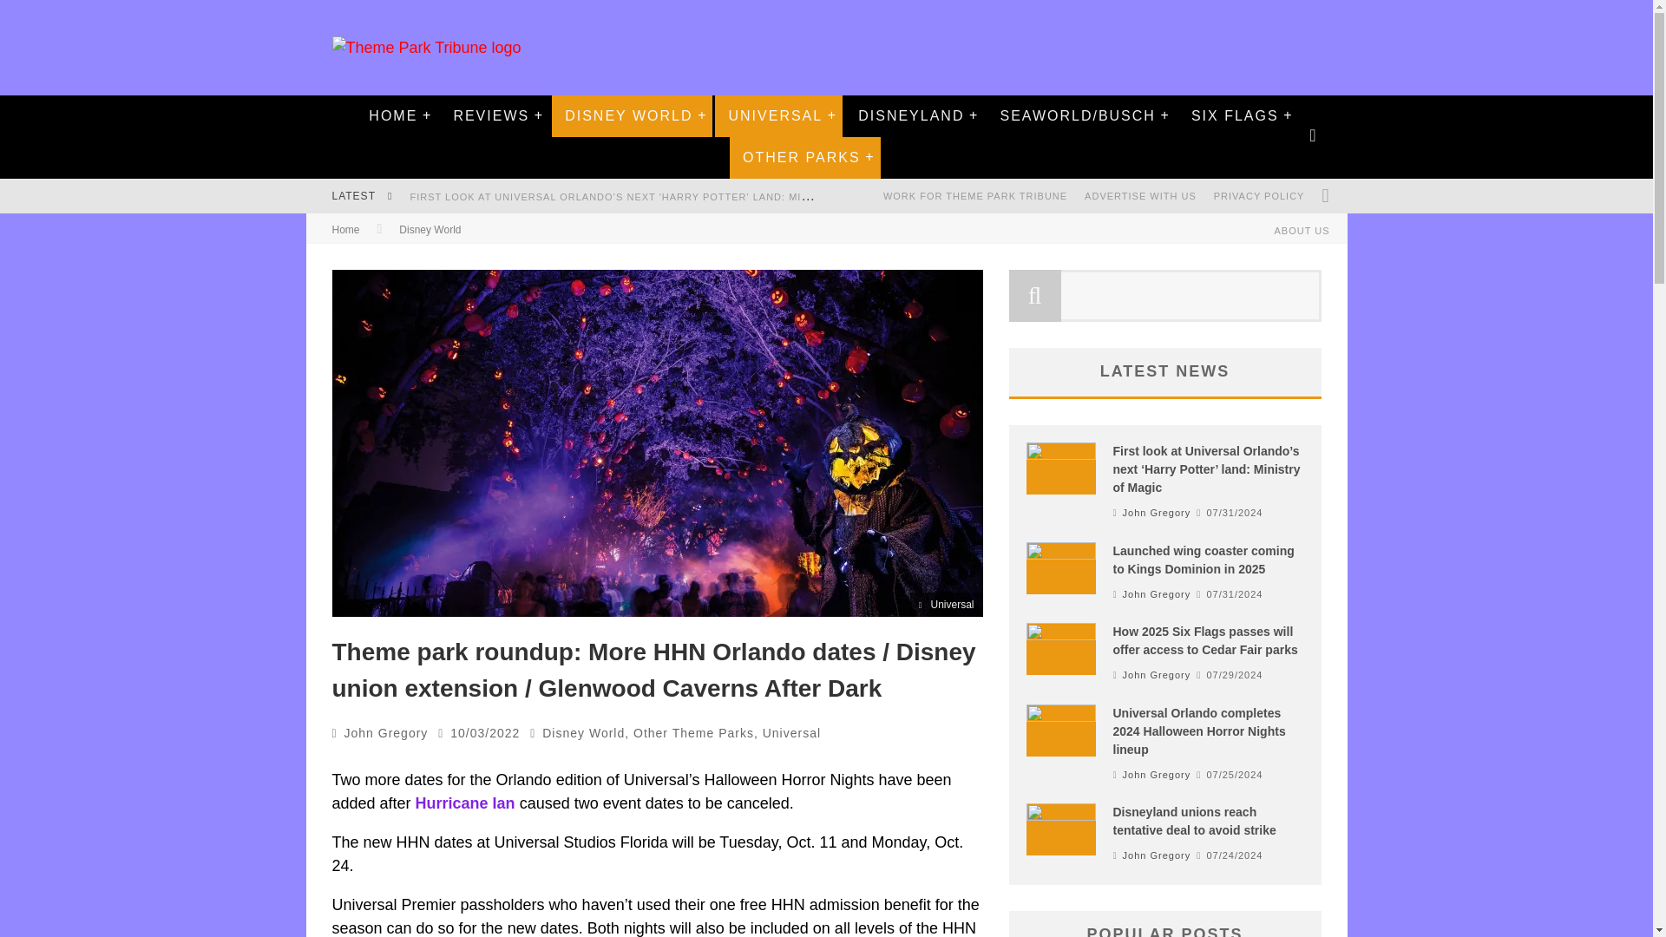 The image size is (1666, 937). Describe the element at coordinates (693, 733) in the screenshot. I see `View all posts in Other Theme Parks` at that location.